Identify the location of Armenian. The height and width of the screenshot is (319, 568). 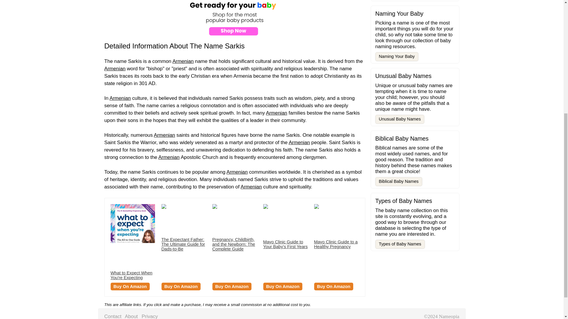
(276, 113).